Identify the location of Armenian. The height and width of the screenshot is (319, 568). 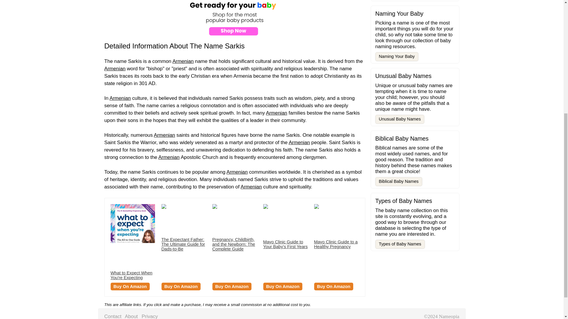
(276, 113).